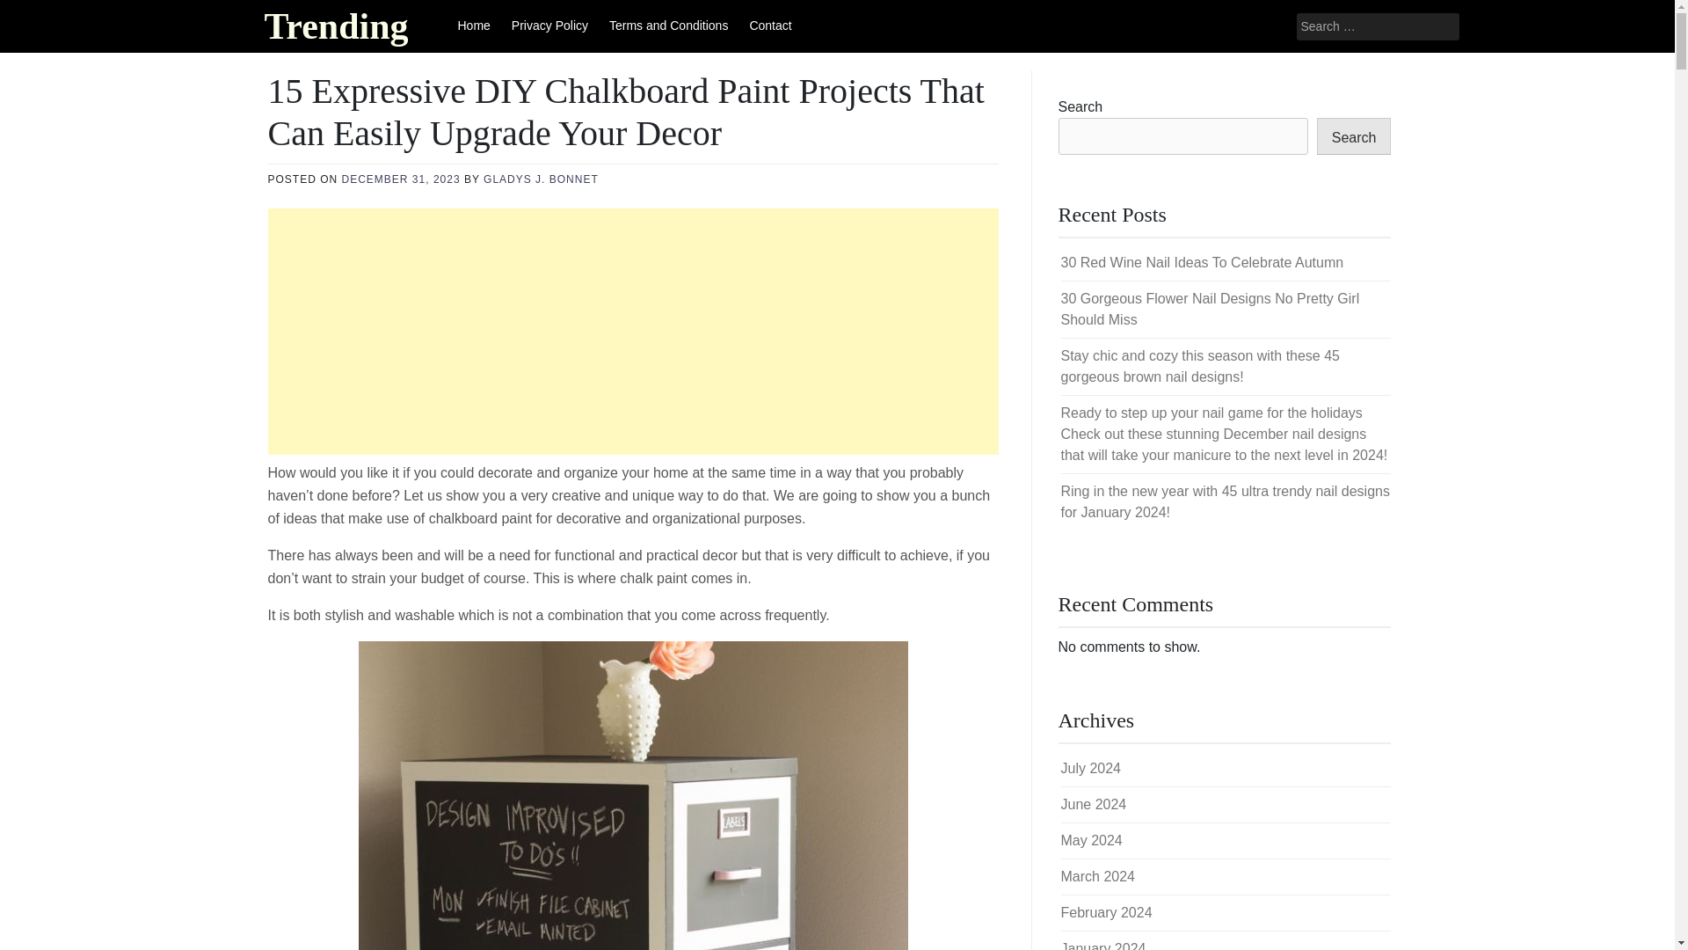 Image resolution: width=1688 pixels, height=950 pixels. Describe the element at coordinates (401, 179) in the screenshot. I see `DECEMBER 31, 2023` at that location.